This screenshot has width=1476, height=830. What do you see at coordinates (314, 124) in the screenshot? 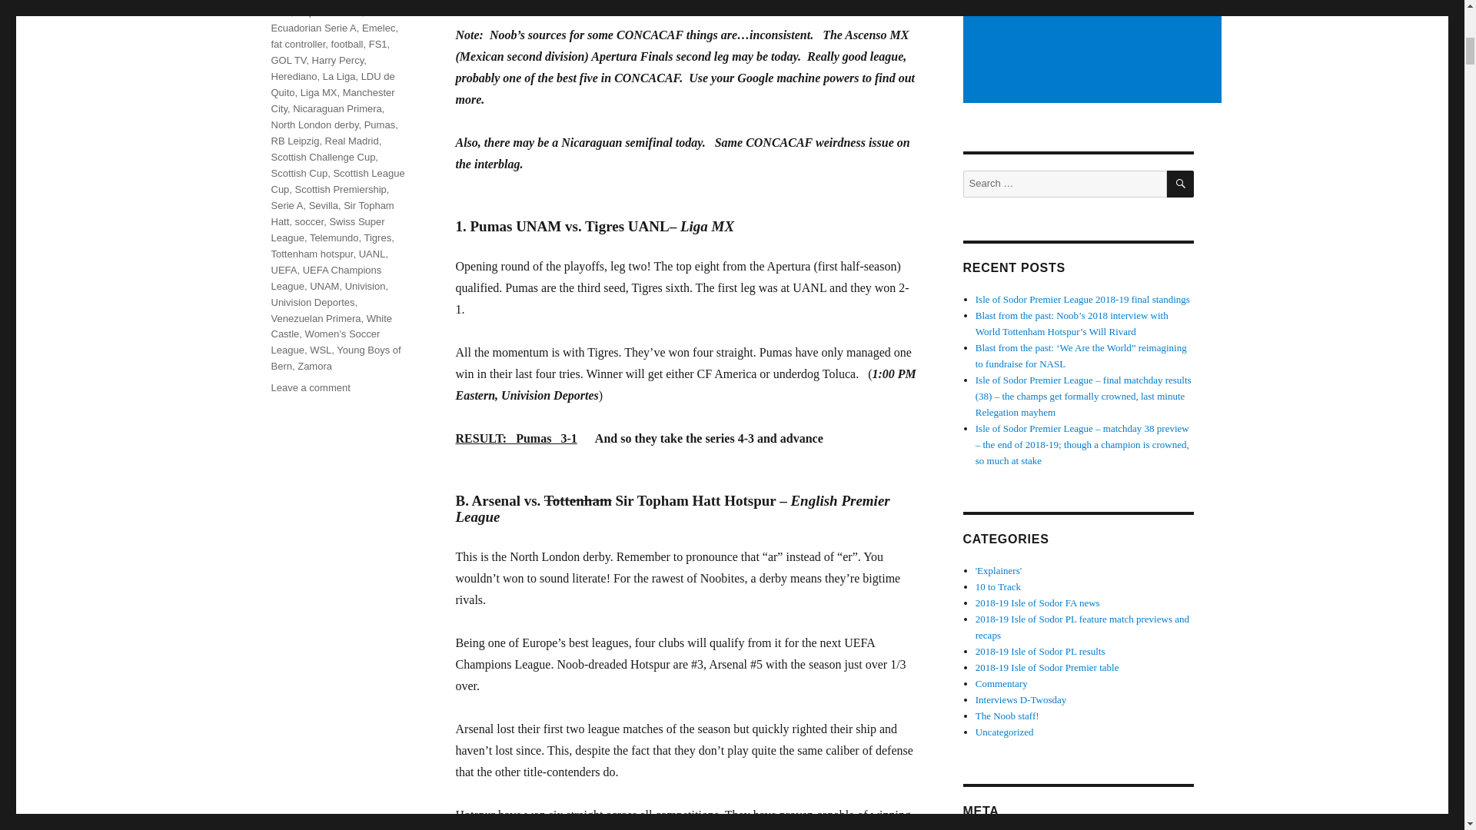
I see `North London derby` at bounding box center [314, 124].